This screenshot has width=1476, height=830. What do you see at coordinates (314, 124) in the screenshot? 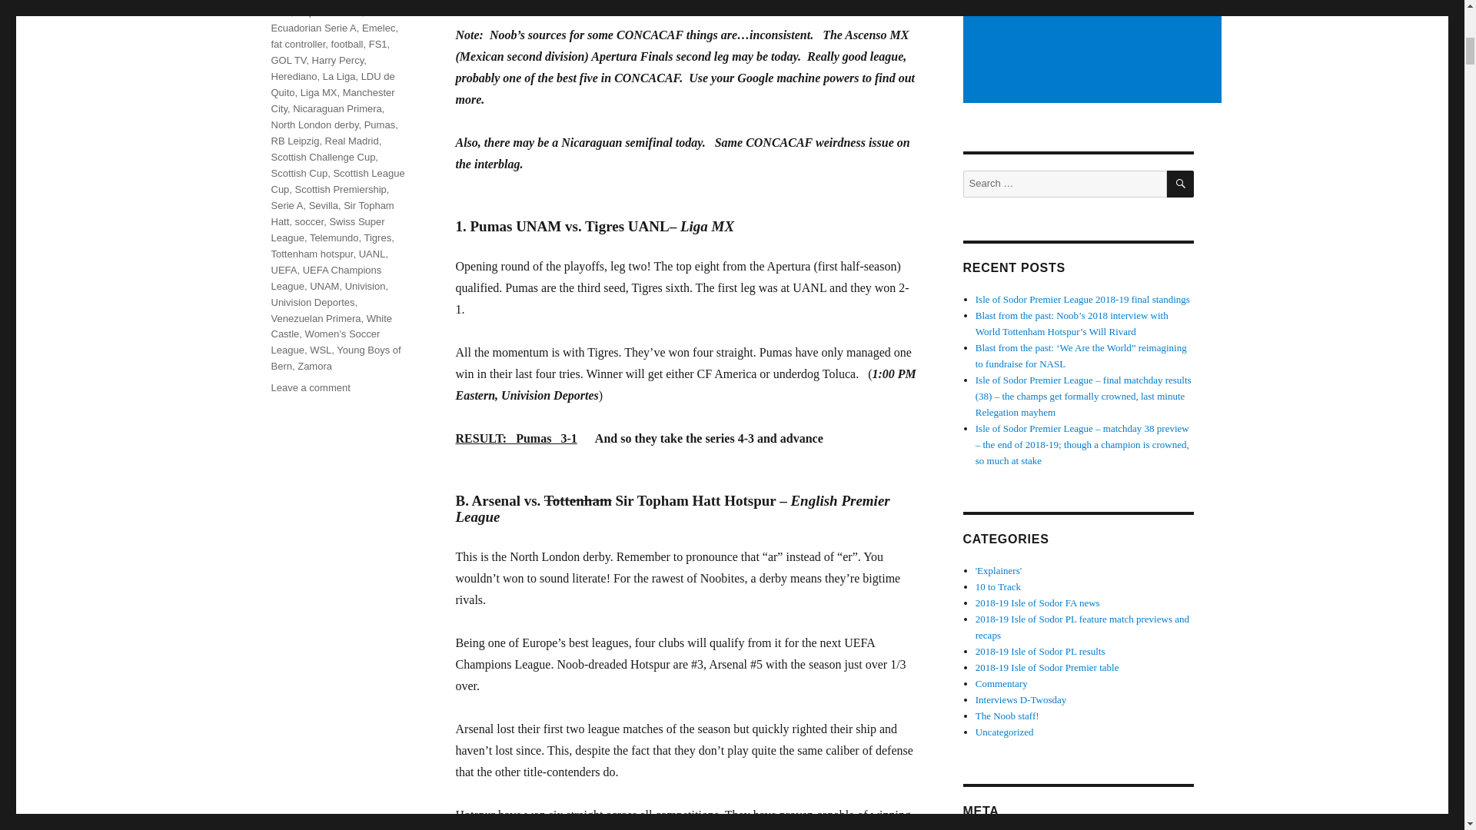
I see `North London derby` at bounding box center [314, 124].